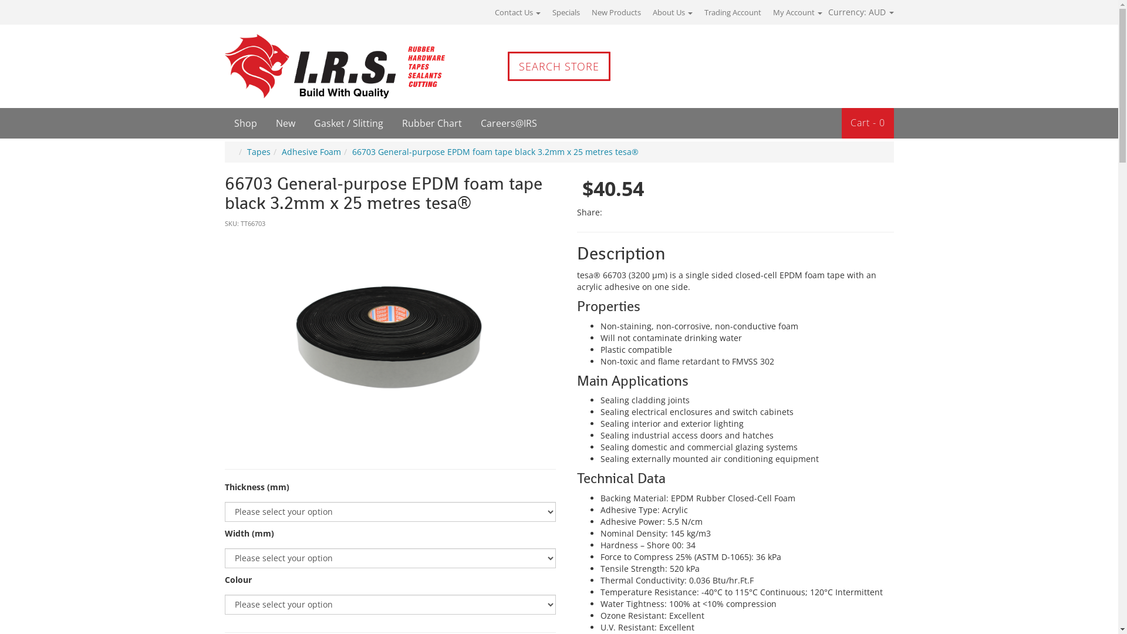 This screenshot has width=1127, height=634. Describe the element at coordinates (797, 12) in the screenshot. I see `My Account` at that location.